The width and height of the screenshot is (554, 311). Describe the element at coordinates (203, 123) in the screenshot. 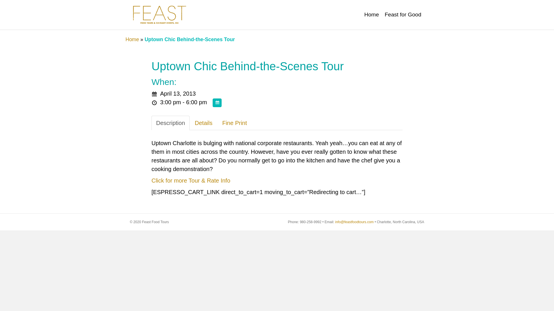

I see `Details` at that location.